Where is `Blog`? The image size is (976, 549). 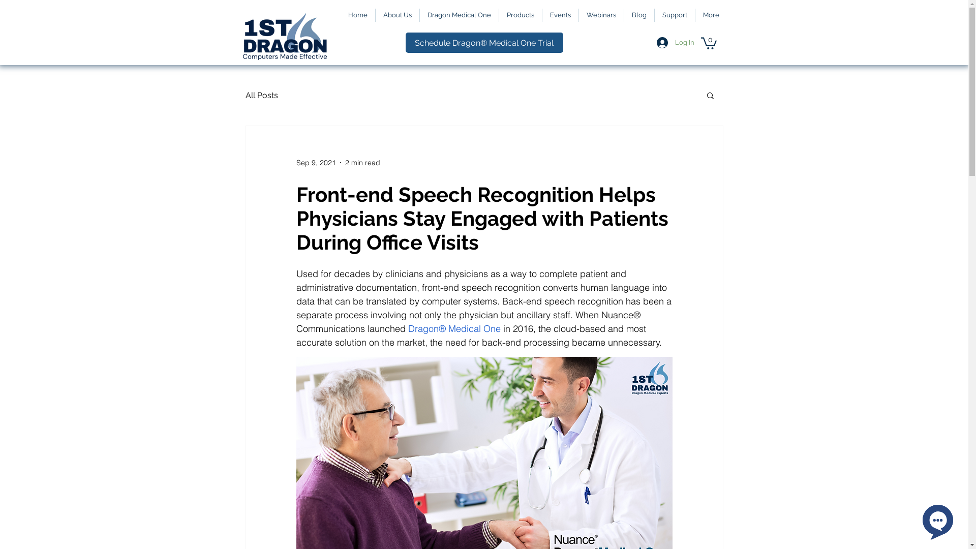
Blog is located at coordinates (639, 15).